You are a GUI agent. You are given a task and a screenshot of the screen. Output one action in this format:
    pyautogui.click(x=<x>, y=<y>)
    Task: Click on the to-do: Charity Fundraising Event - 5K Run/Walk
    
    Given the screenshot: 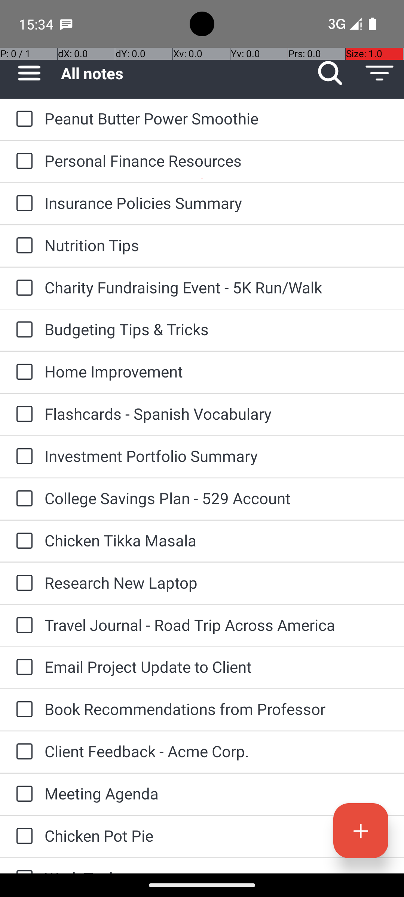 What is the action you would take?
    pyautogui.click(x=22, y=289)
    